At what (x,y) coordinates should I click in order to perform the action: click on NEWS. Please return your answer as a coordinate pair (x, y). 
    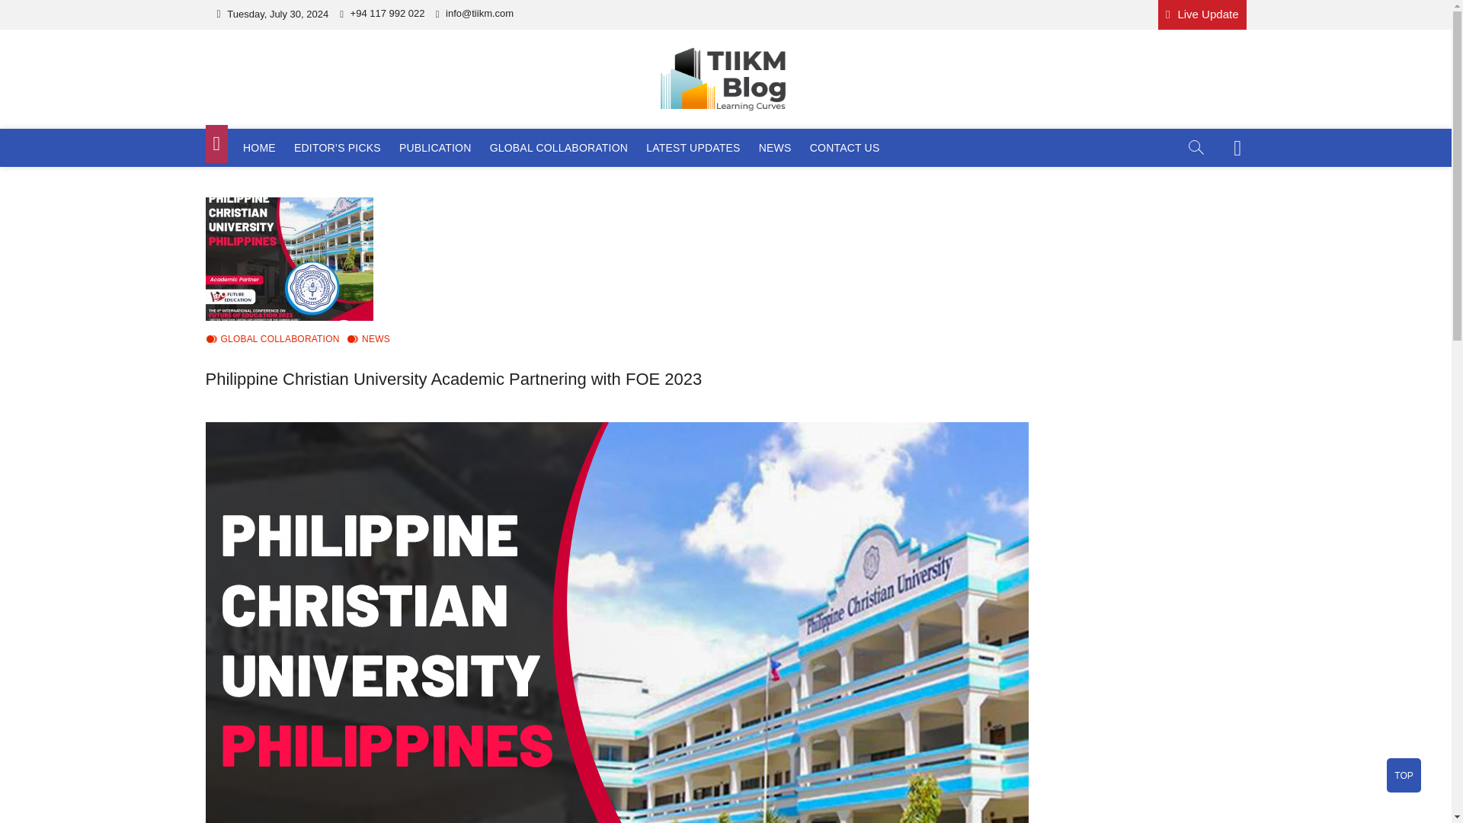
    Looking at the image, I should click on (775, 148).